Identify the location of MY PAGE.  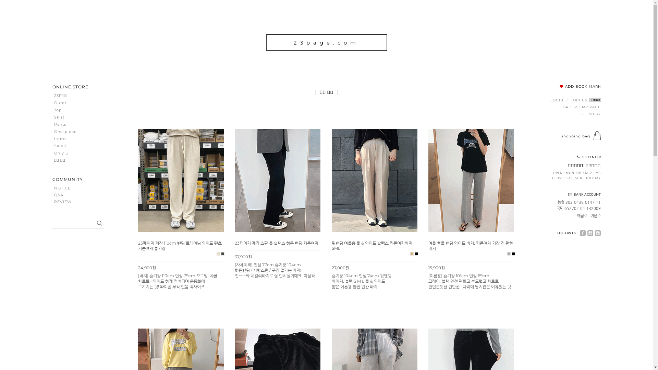
(592, 107).